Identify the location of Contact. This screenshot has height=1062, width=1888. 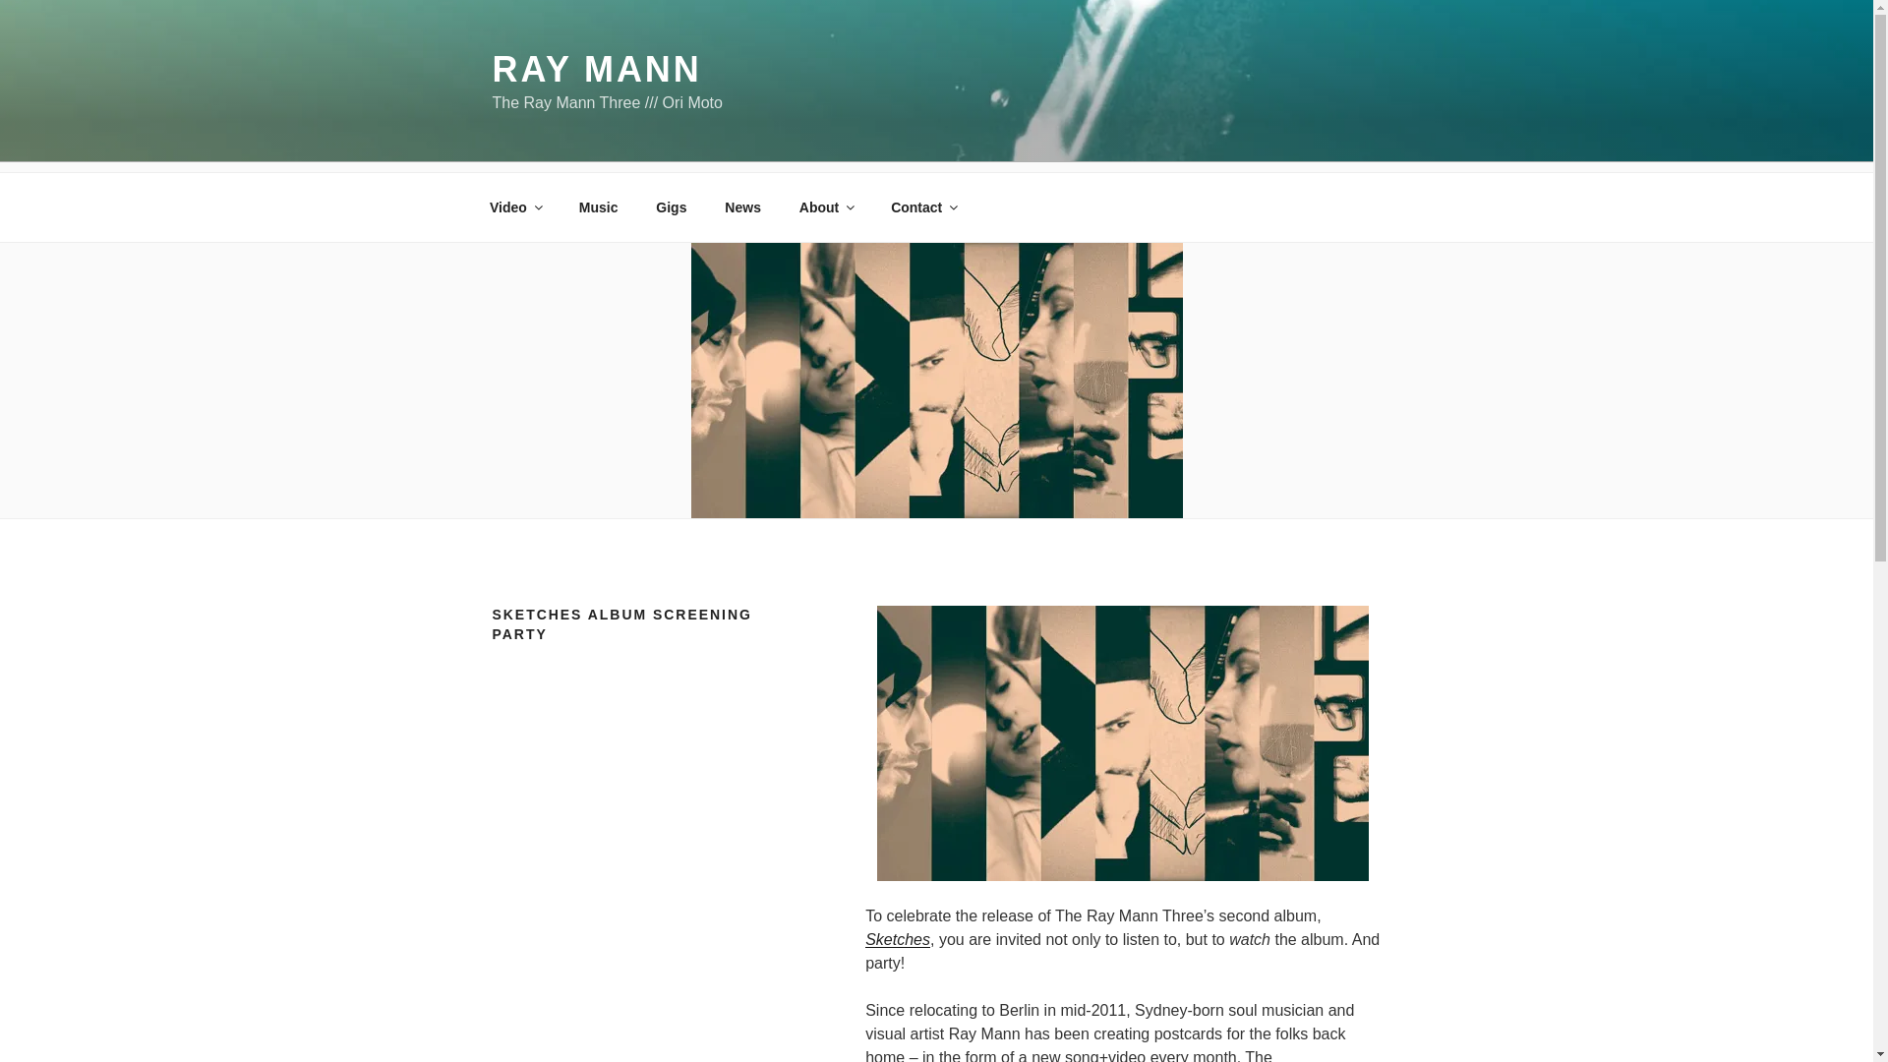
(923, 206).